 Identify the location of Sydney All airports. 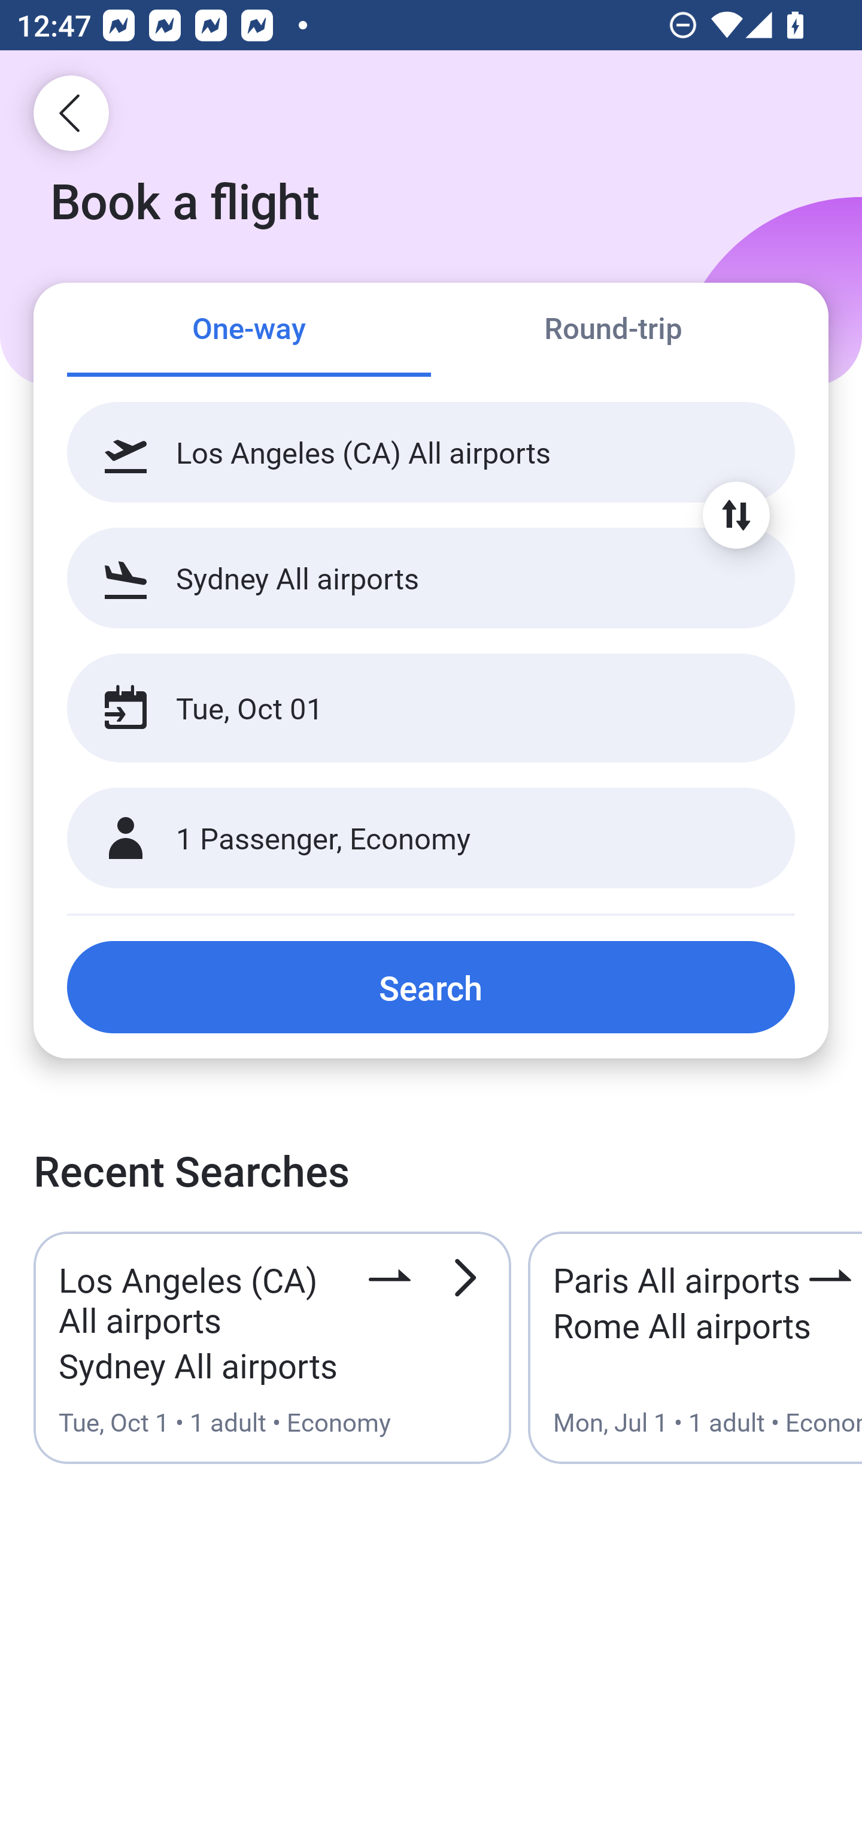
(431, 577).